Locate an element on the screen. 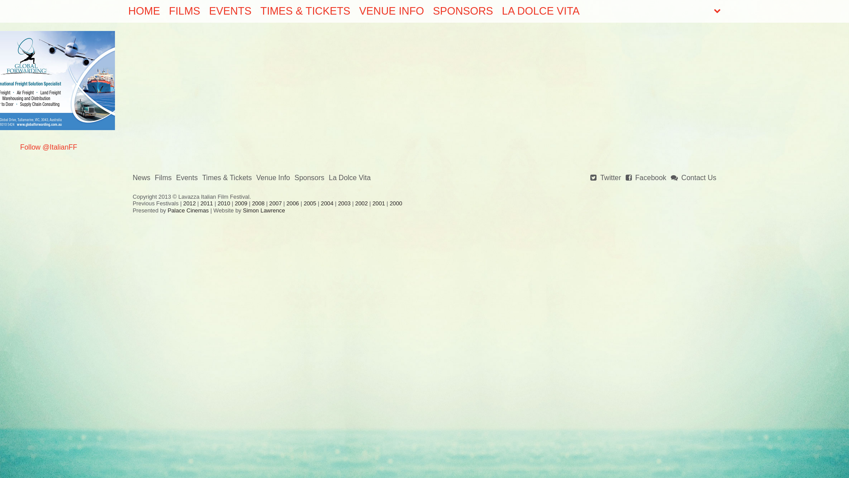 Image resolution: width=849 pixels, height=478 pixels. Sponsors is located at coordinates (310, 178).